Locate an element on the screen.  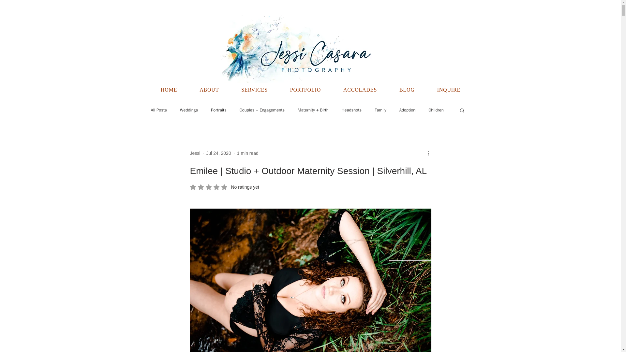
ABOUT is located at coordinates (224, 187).